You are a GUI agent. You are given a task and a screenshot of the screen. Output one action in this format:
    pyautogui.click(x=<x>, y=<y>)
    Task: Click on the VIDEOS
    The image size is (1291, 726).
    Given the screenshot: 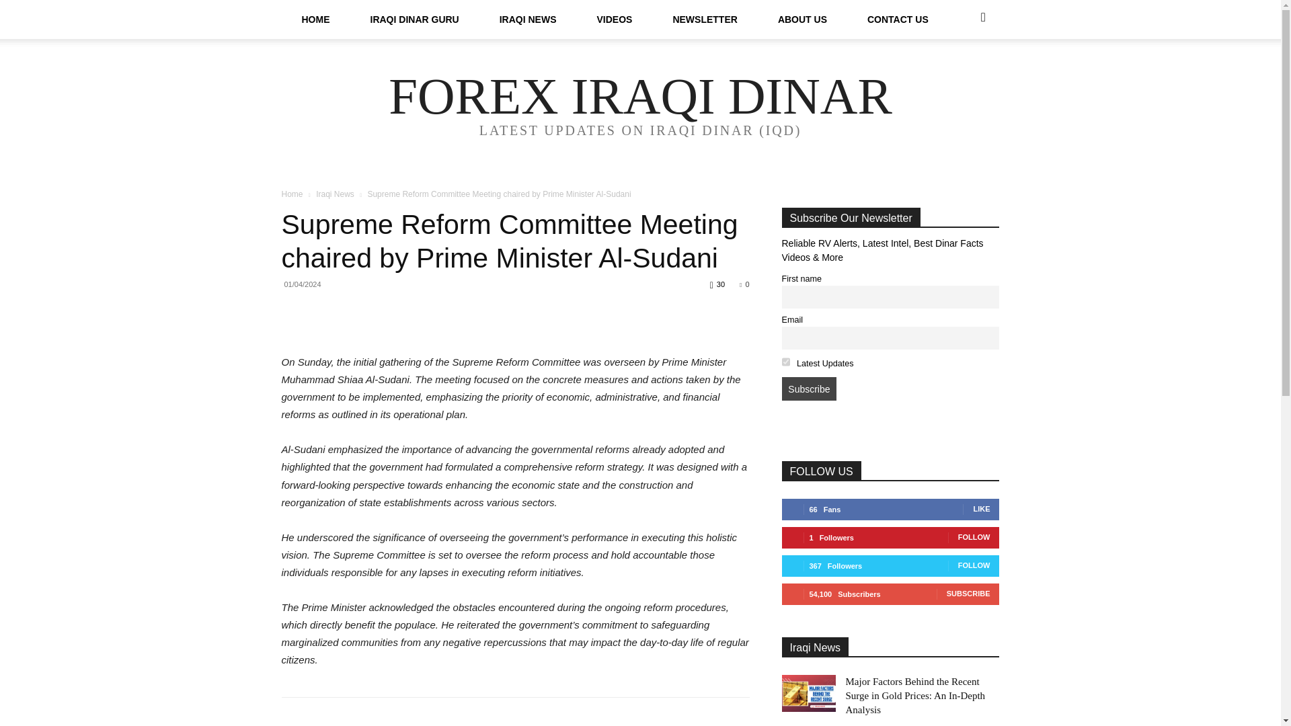 What is the action you would take?
    pyautogui.click(x=615, y=19)
    